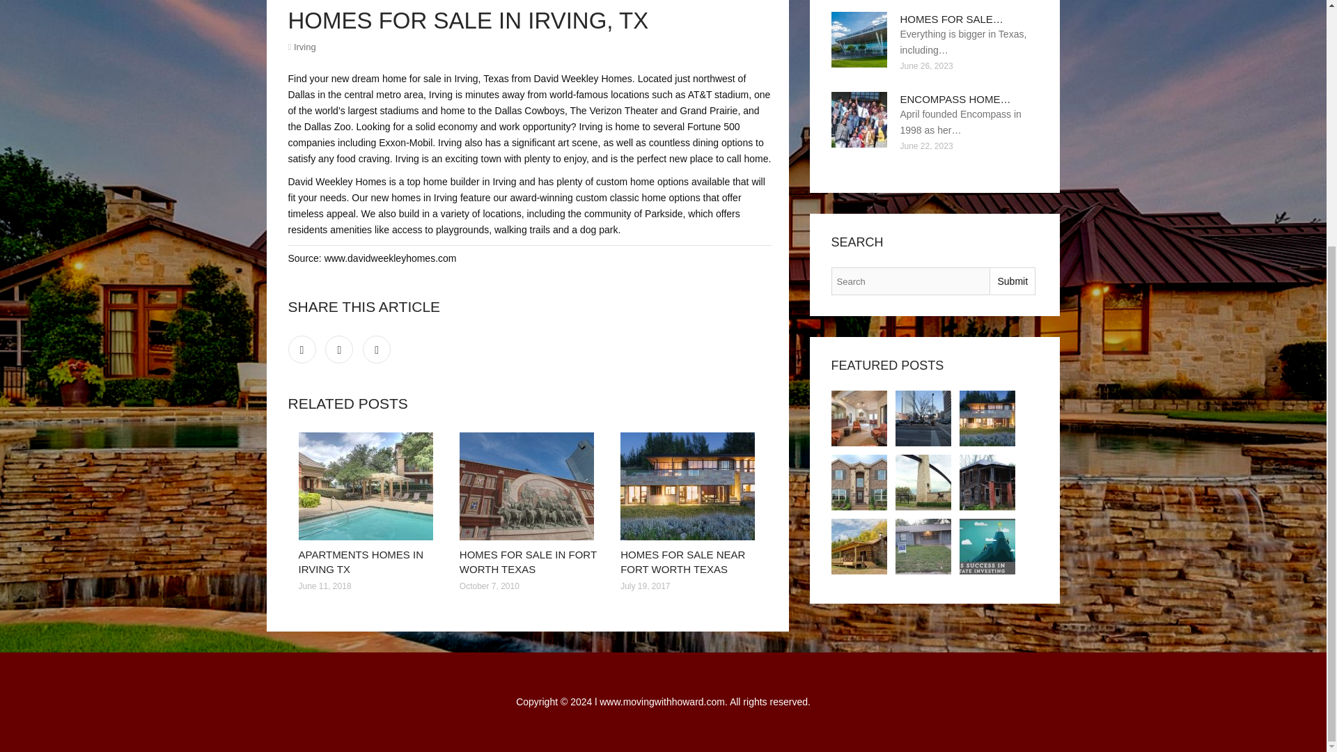 This screenshot has width=1337, height=752. I want to click on HOMES FOR SALE IN FORT WORTH TEXAS, so click(528, 562).